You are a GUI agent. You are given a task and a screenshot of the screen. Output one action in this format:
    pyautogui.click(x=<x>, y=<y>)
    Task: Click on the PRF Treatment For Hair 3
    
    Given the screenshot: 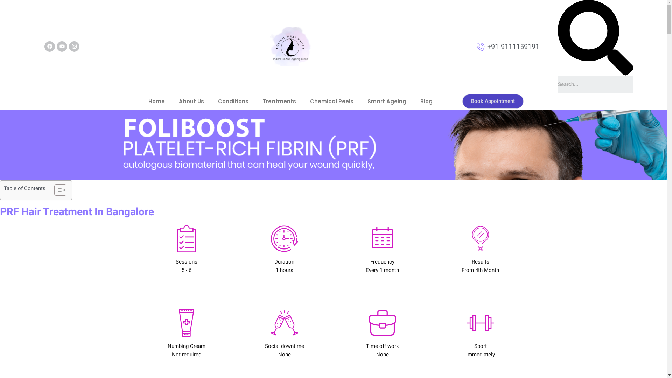 What is the action you would take?
    pyautogui.click(x=383, y=239)
    